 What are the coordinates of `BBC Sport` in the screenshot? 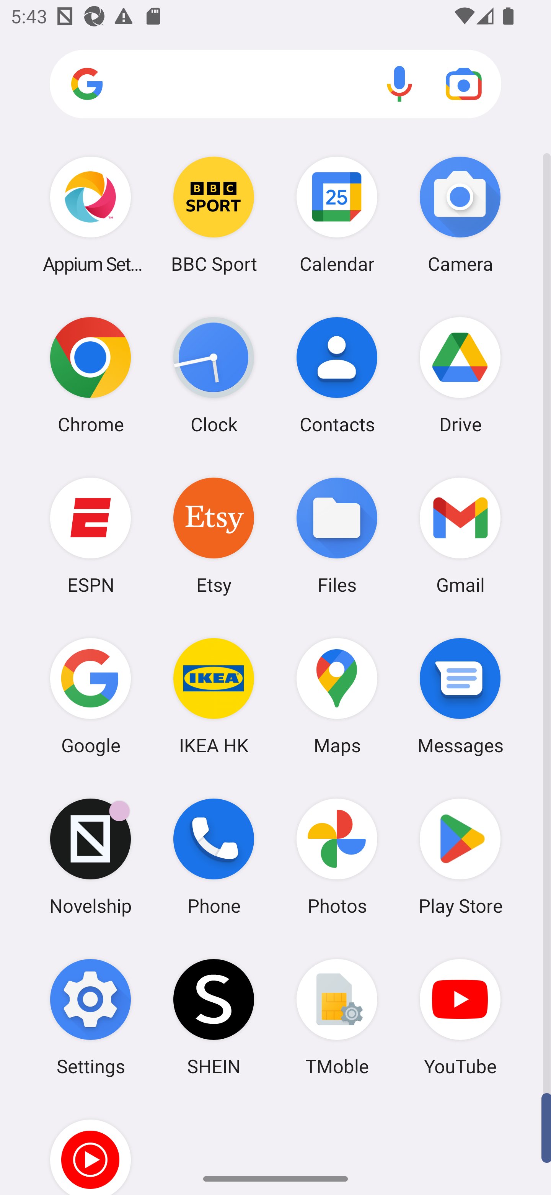 It's located at (214, 214).